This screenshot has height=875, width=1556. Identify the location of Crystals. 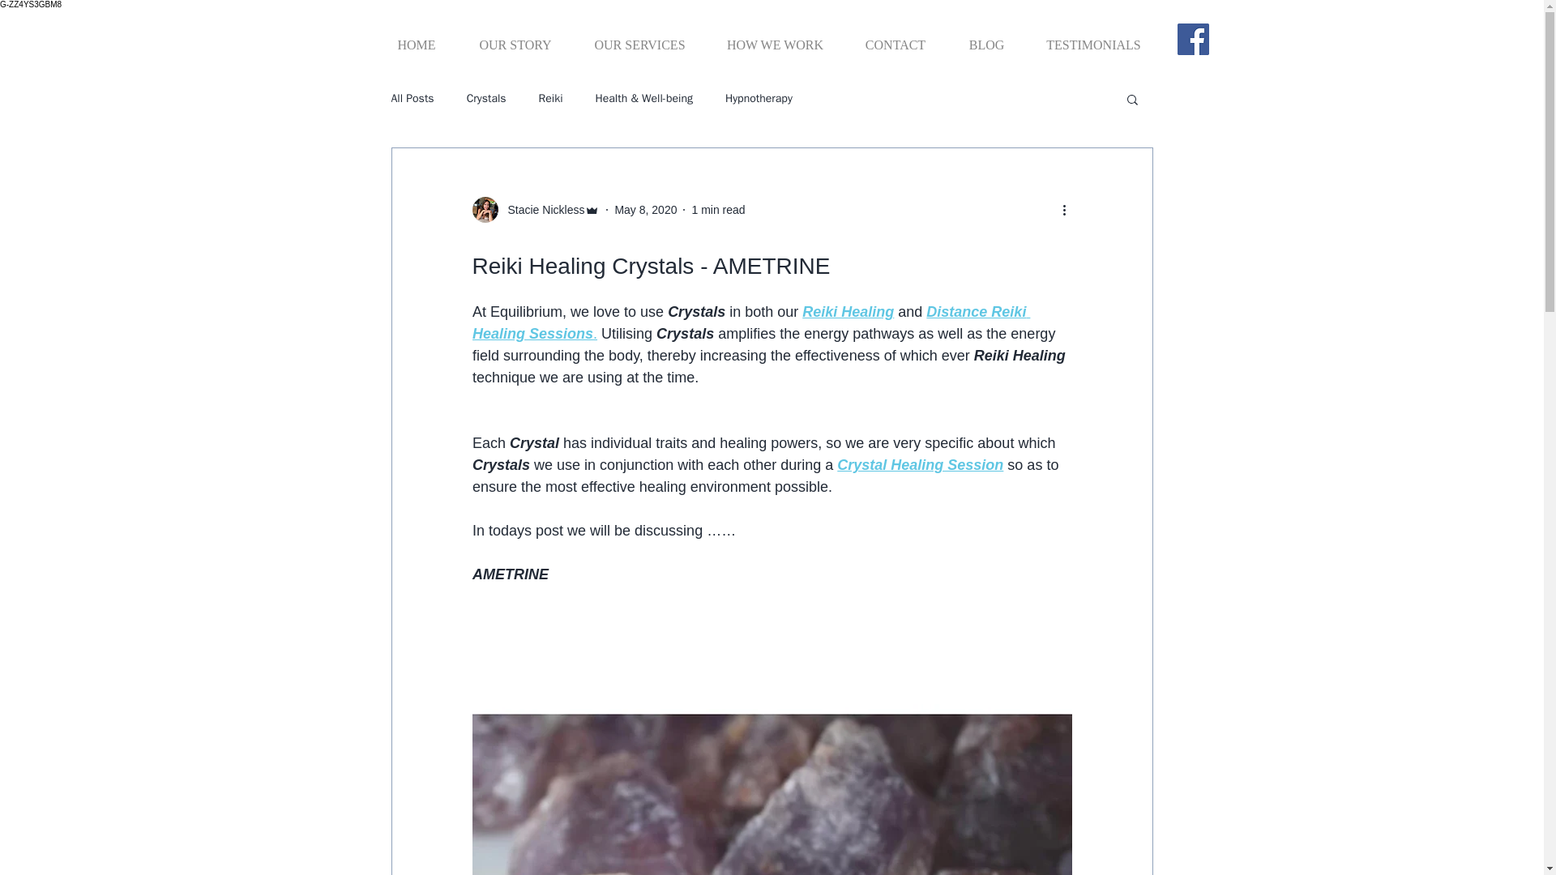
(486, 99).